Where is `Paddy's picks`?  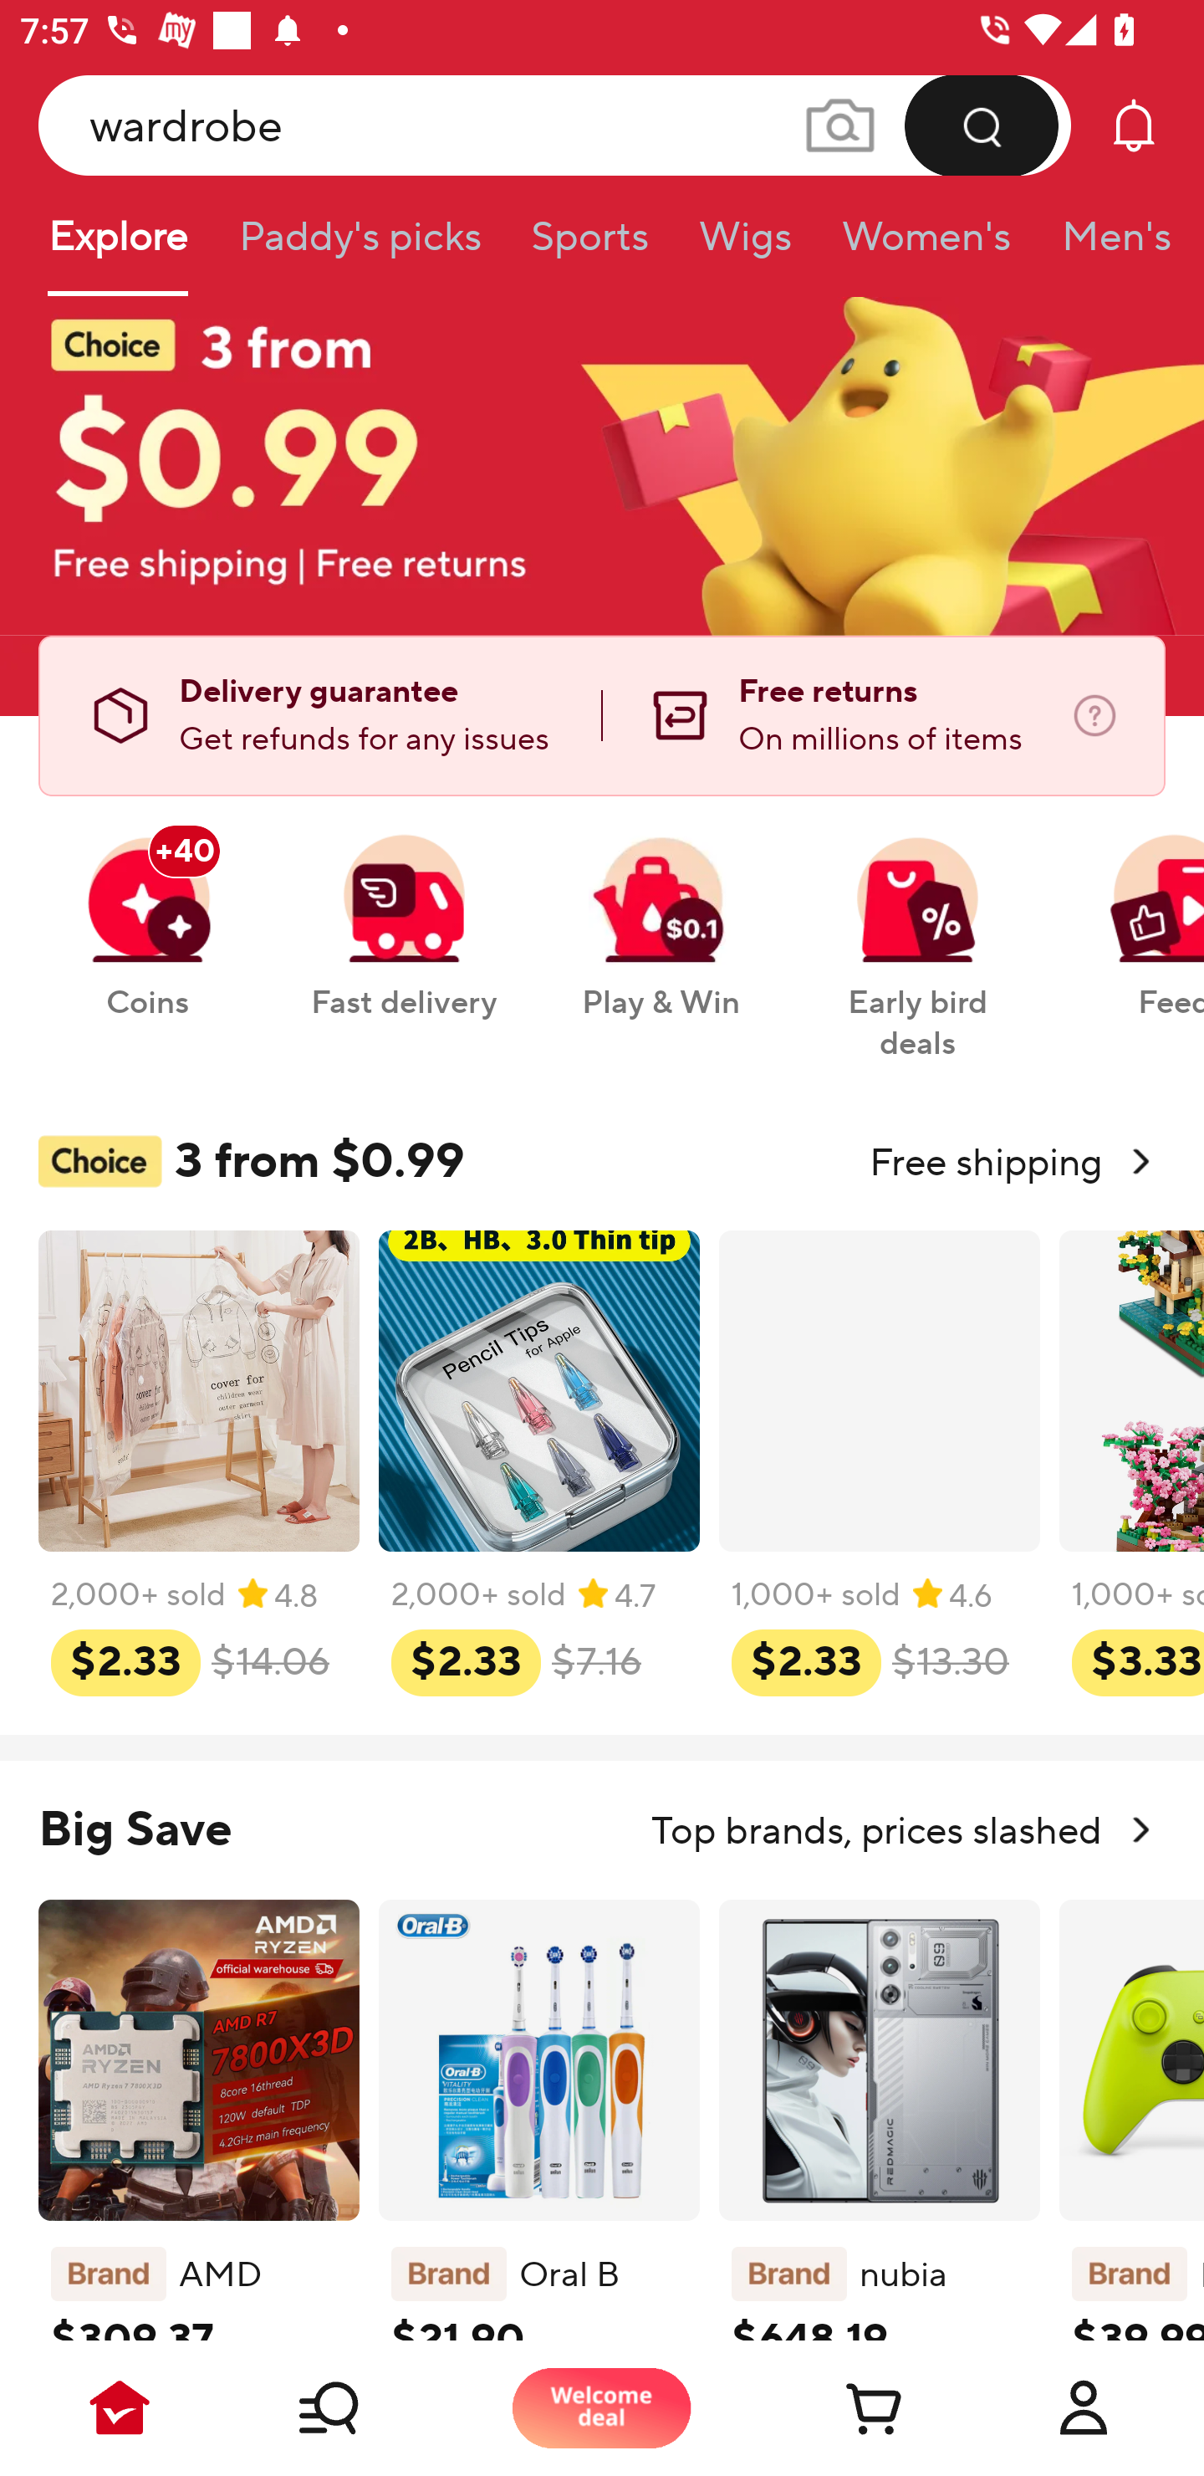 Paddy's picks is located at coordinates (359, 246).